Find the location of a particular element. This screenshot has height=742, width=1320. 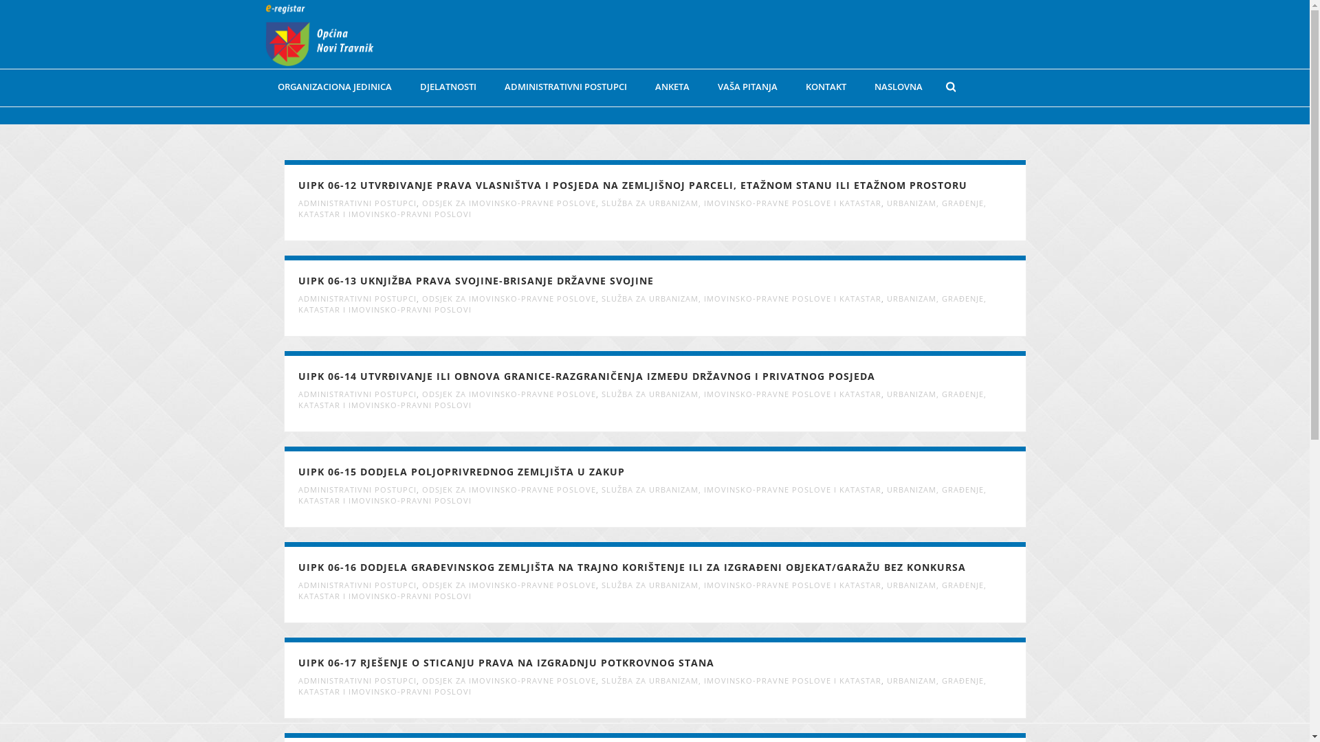

ADMINISTRATIVNI POSTUPCI is located at coordinates (357, 680).